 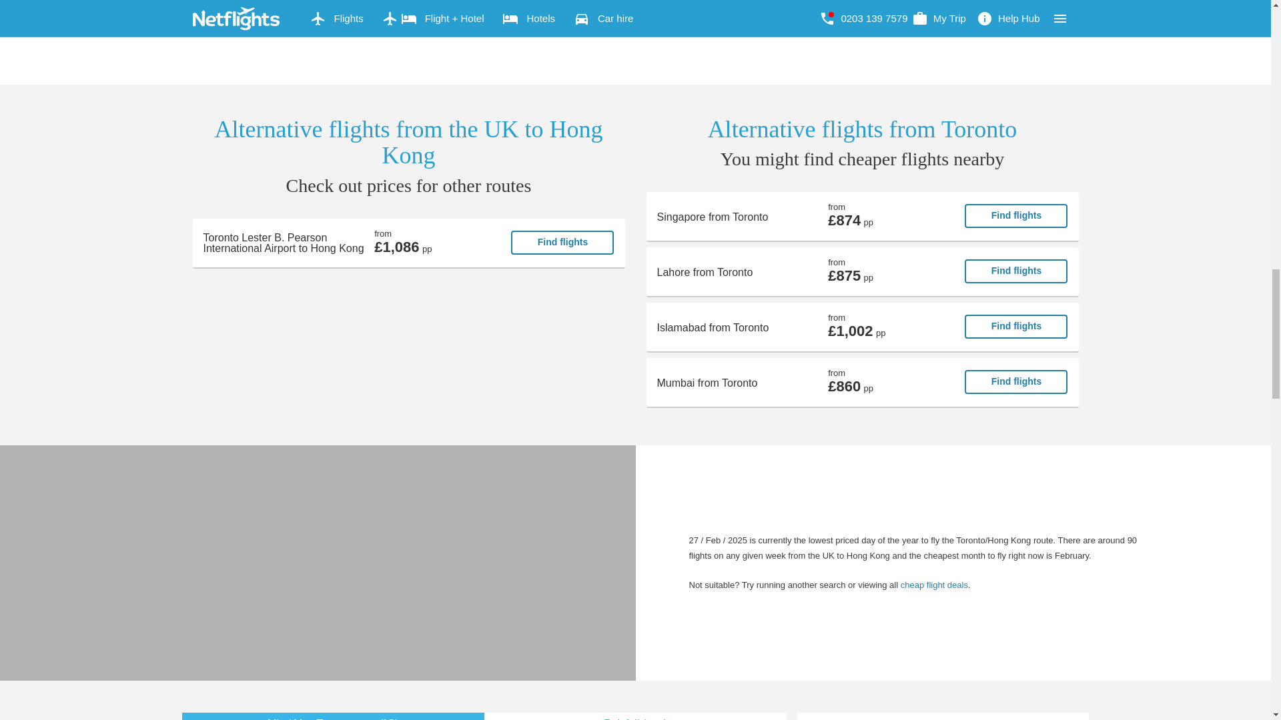 I want to click on Islamabad from Toronto, so click(x=862, y=327).